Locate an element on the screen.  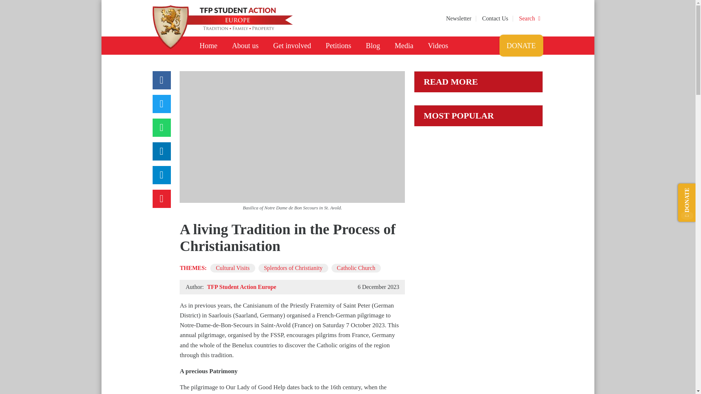
Contact Us is located at coordinates (496, 18).